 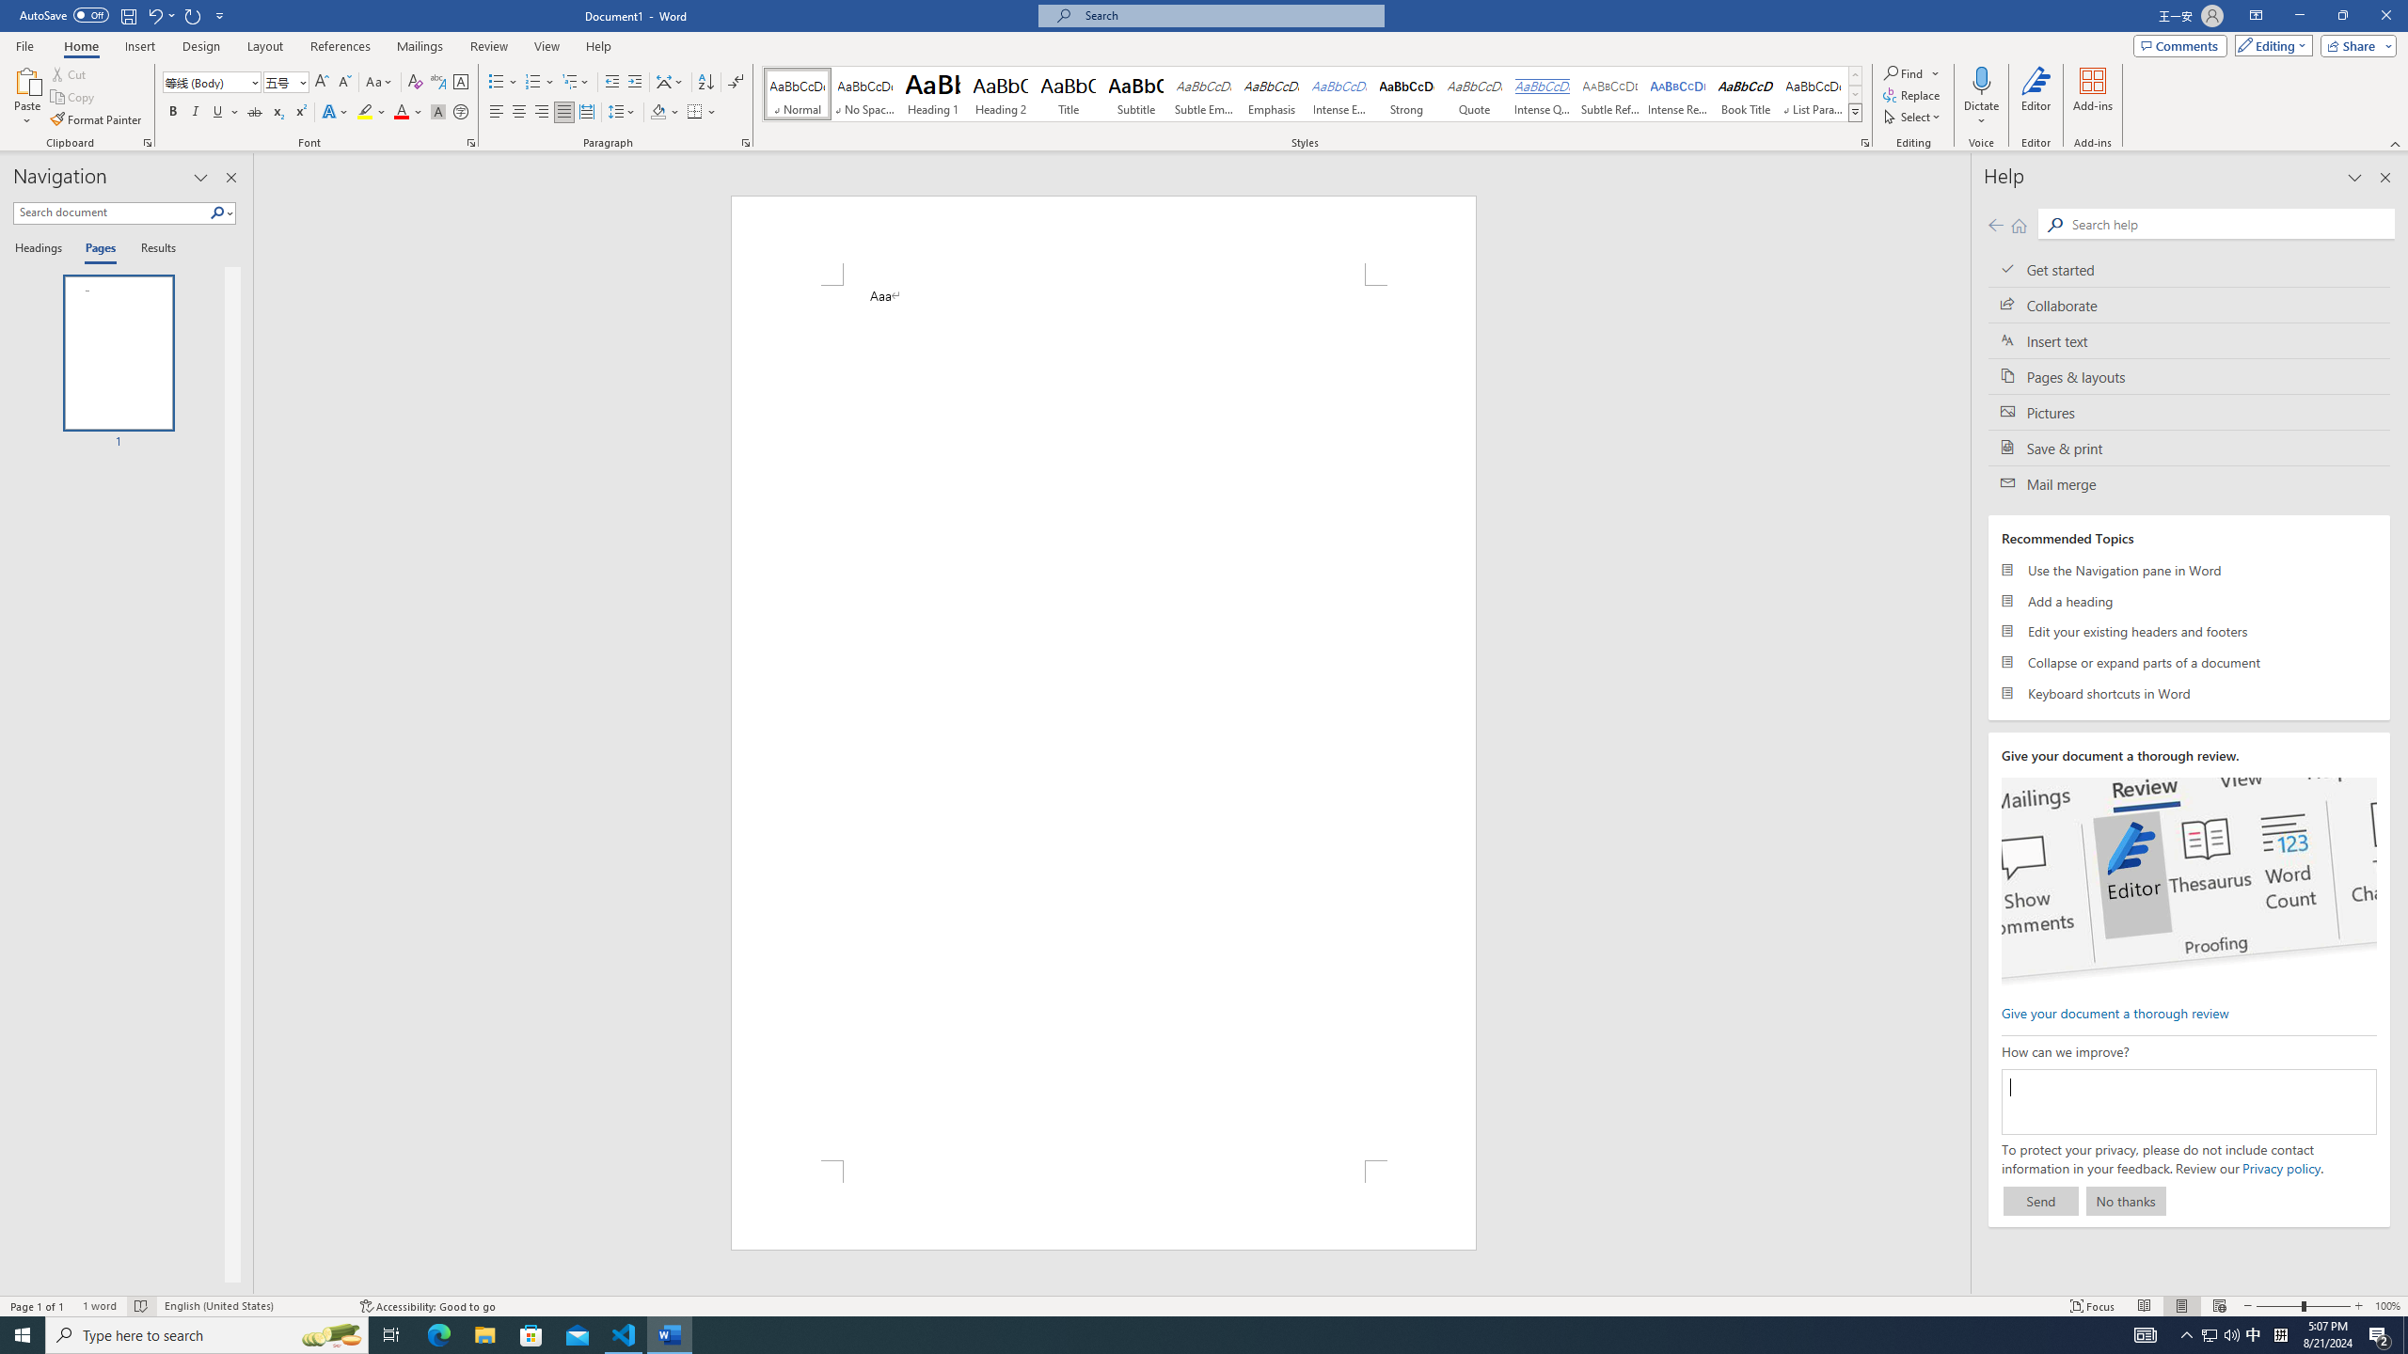 I want to click on Customize Quick Access Toolbar, so click(x=220, y=15).